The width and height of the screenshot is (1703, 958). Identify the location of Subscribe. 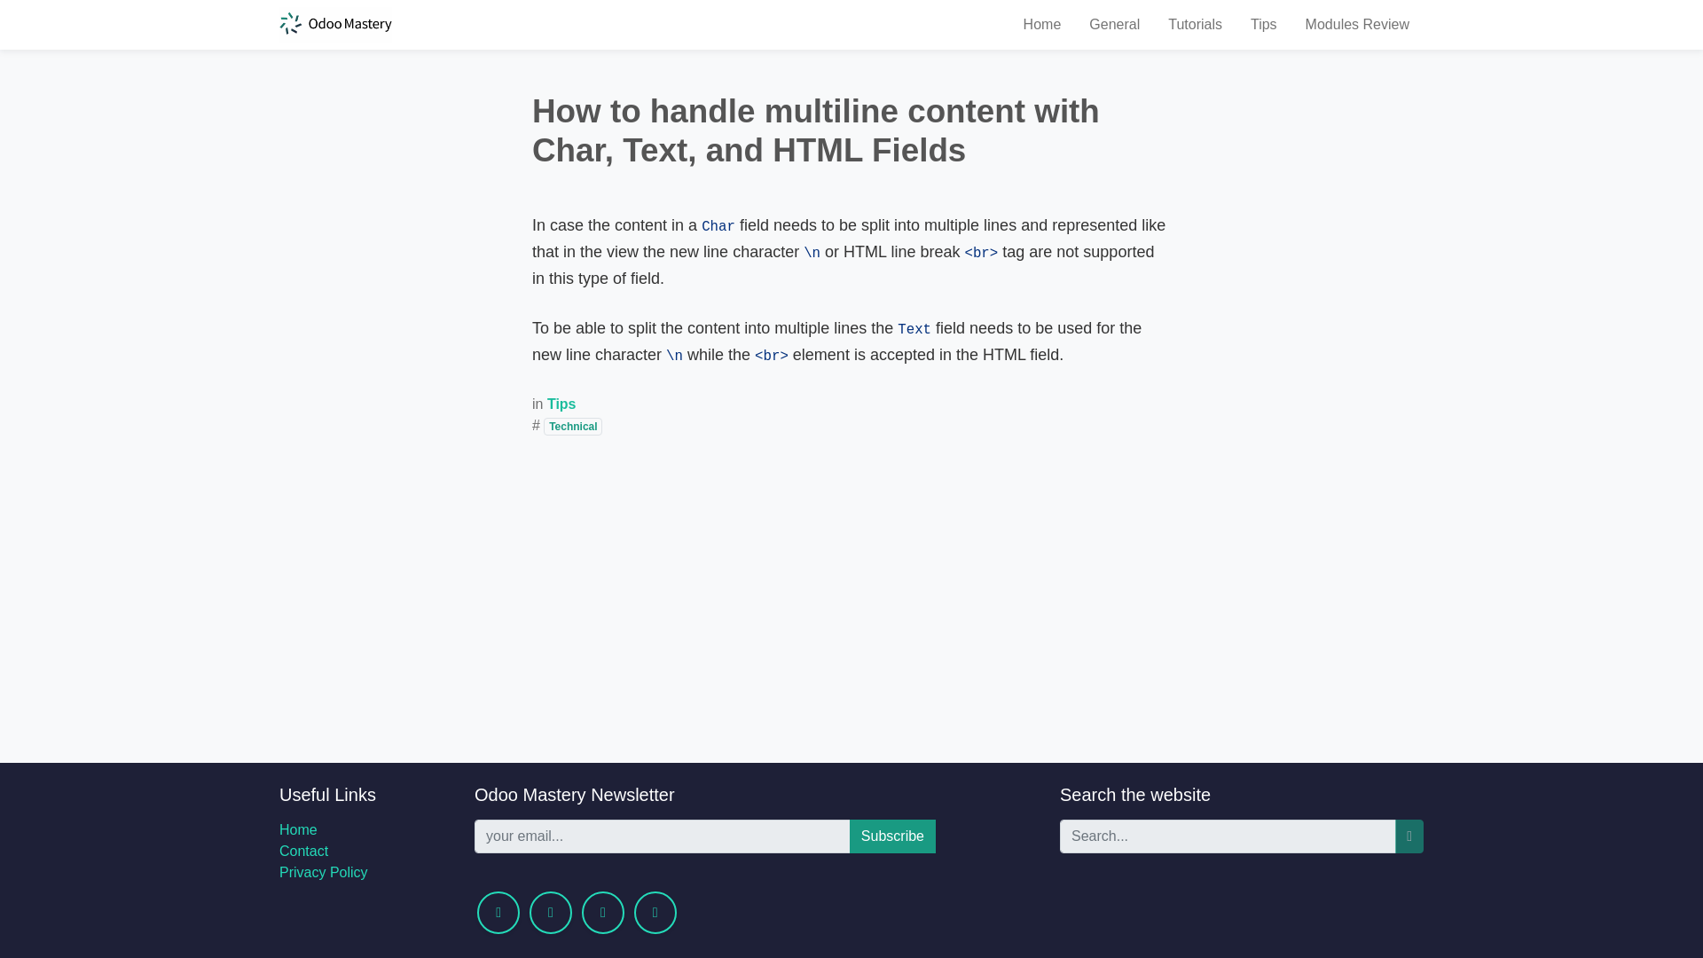
(892, 836).